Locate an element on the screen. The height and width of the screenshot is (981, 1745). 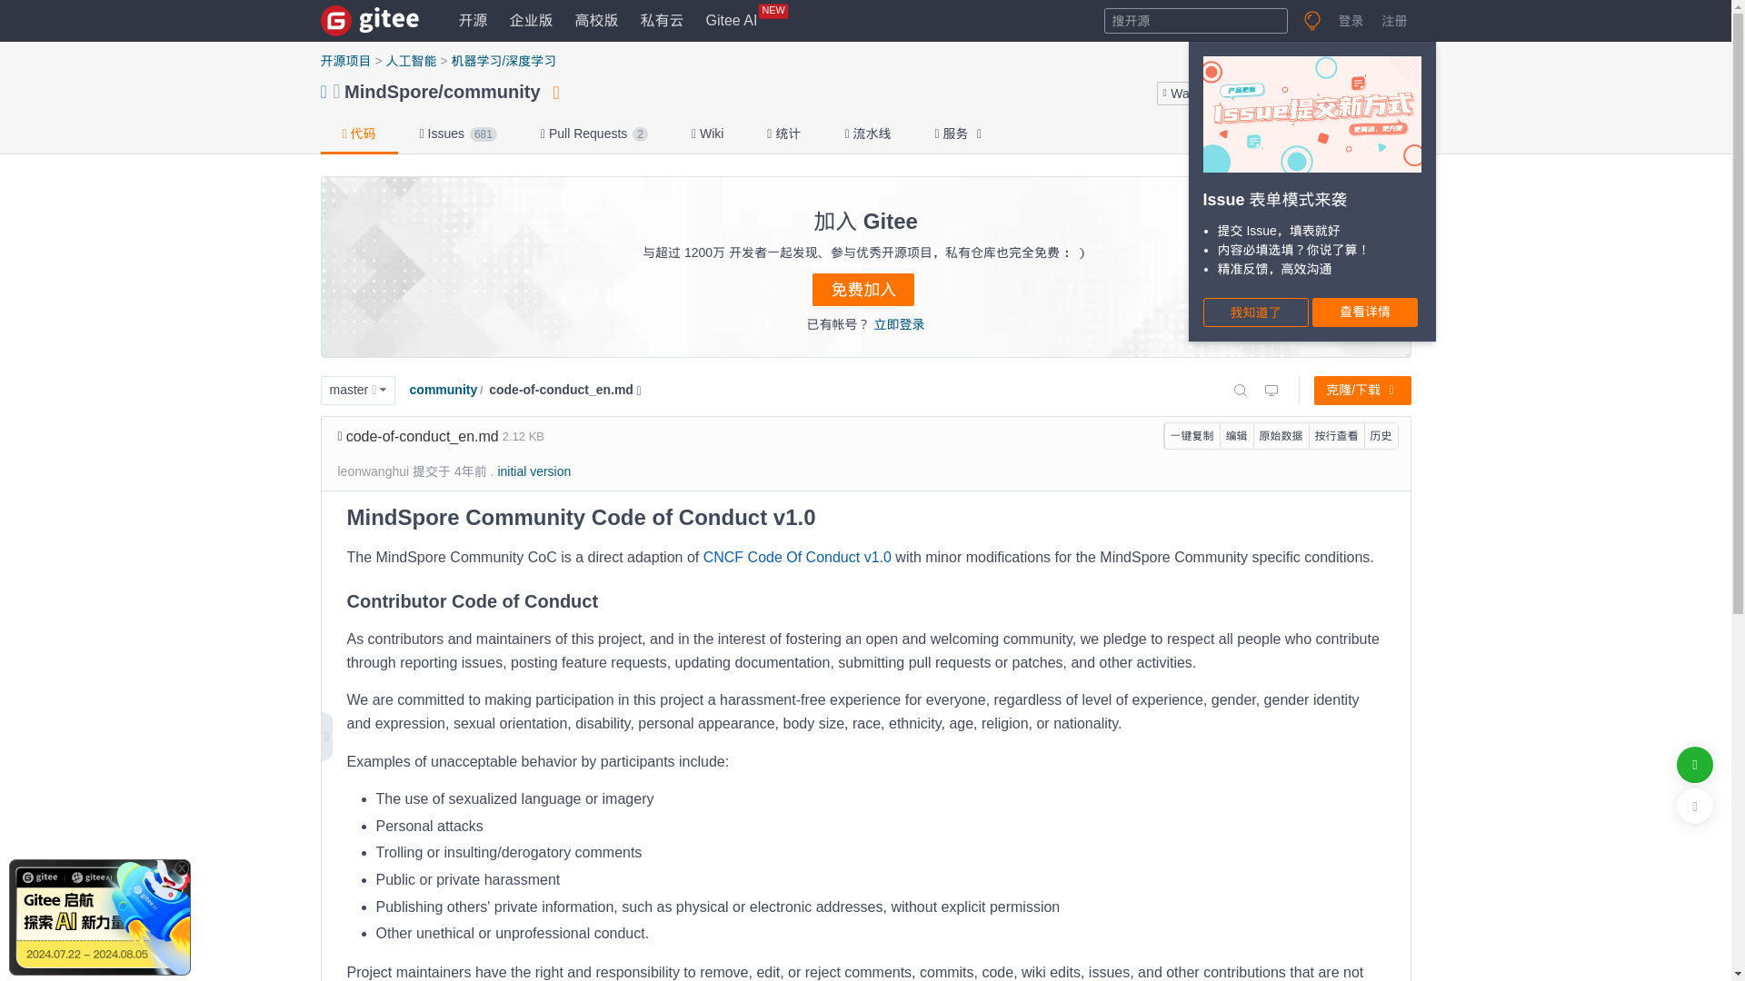
1028 is located at coordinates (1314, 93).